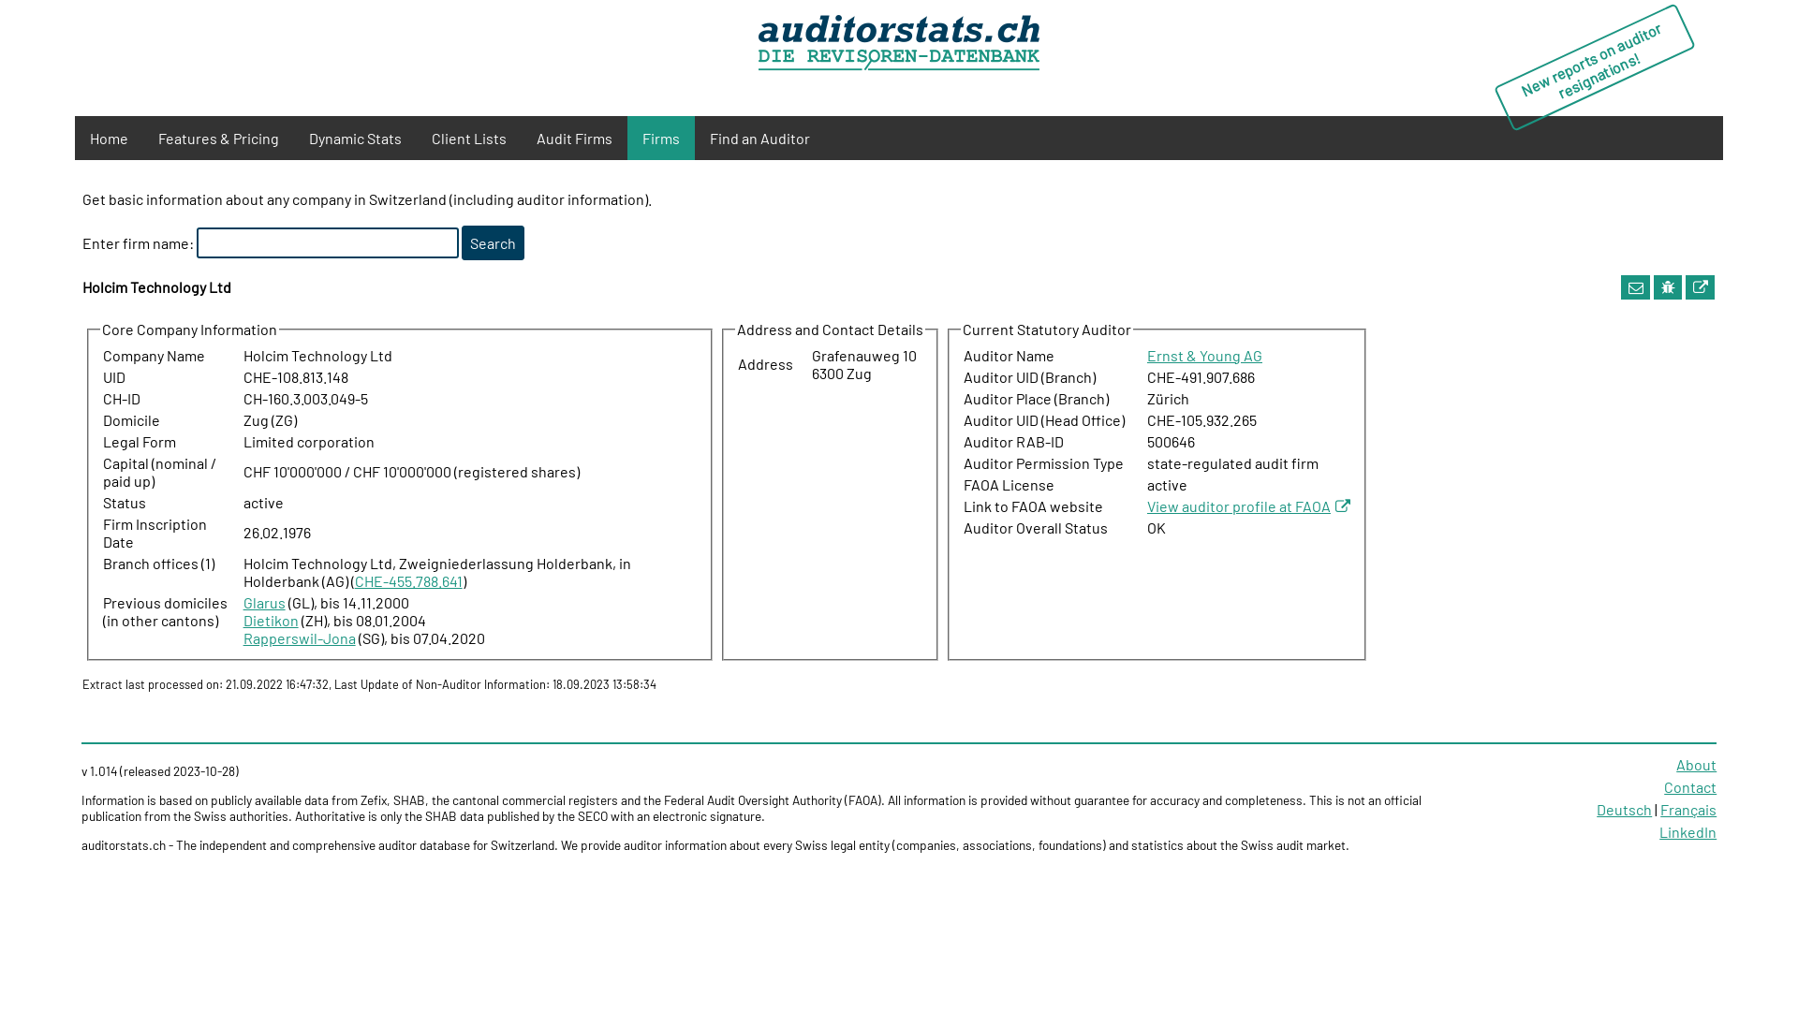  Describe the element at coordinates (661, 139) in the screenshot. I see `Firms` at that location.